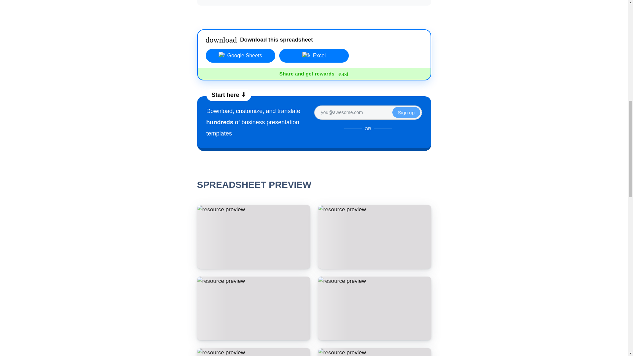 The height and width of the screenshot is (356, 633). Describe the element at coordinates (314, 55) in the screenshot. I see `Excel` at that location.